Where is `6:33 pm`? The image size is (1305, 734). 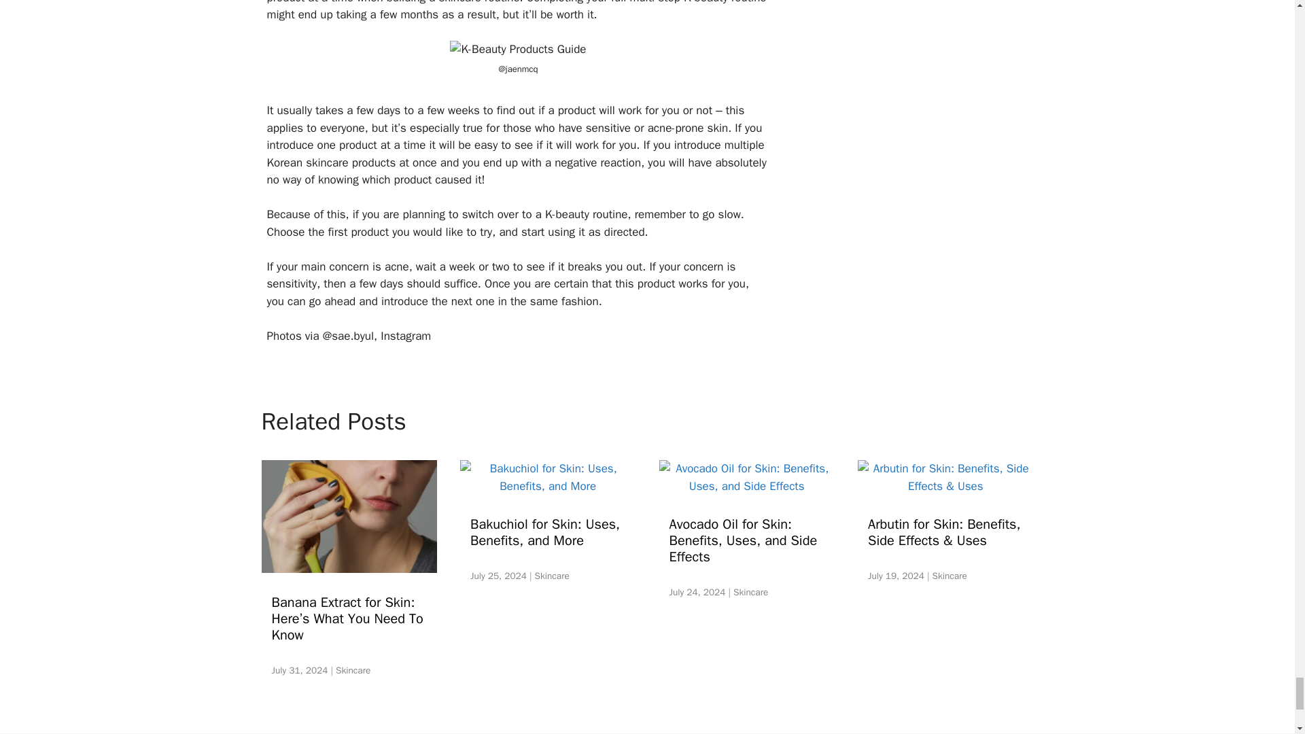
6:33 pm is located at coordinates (697, 592).